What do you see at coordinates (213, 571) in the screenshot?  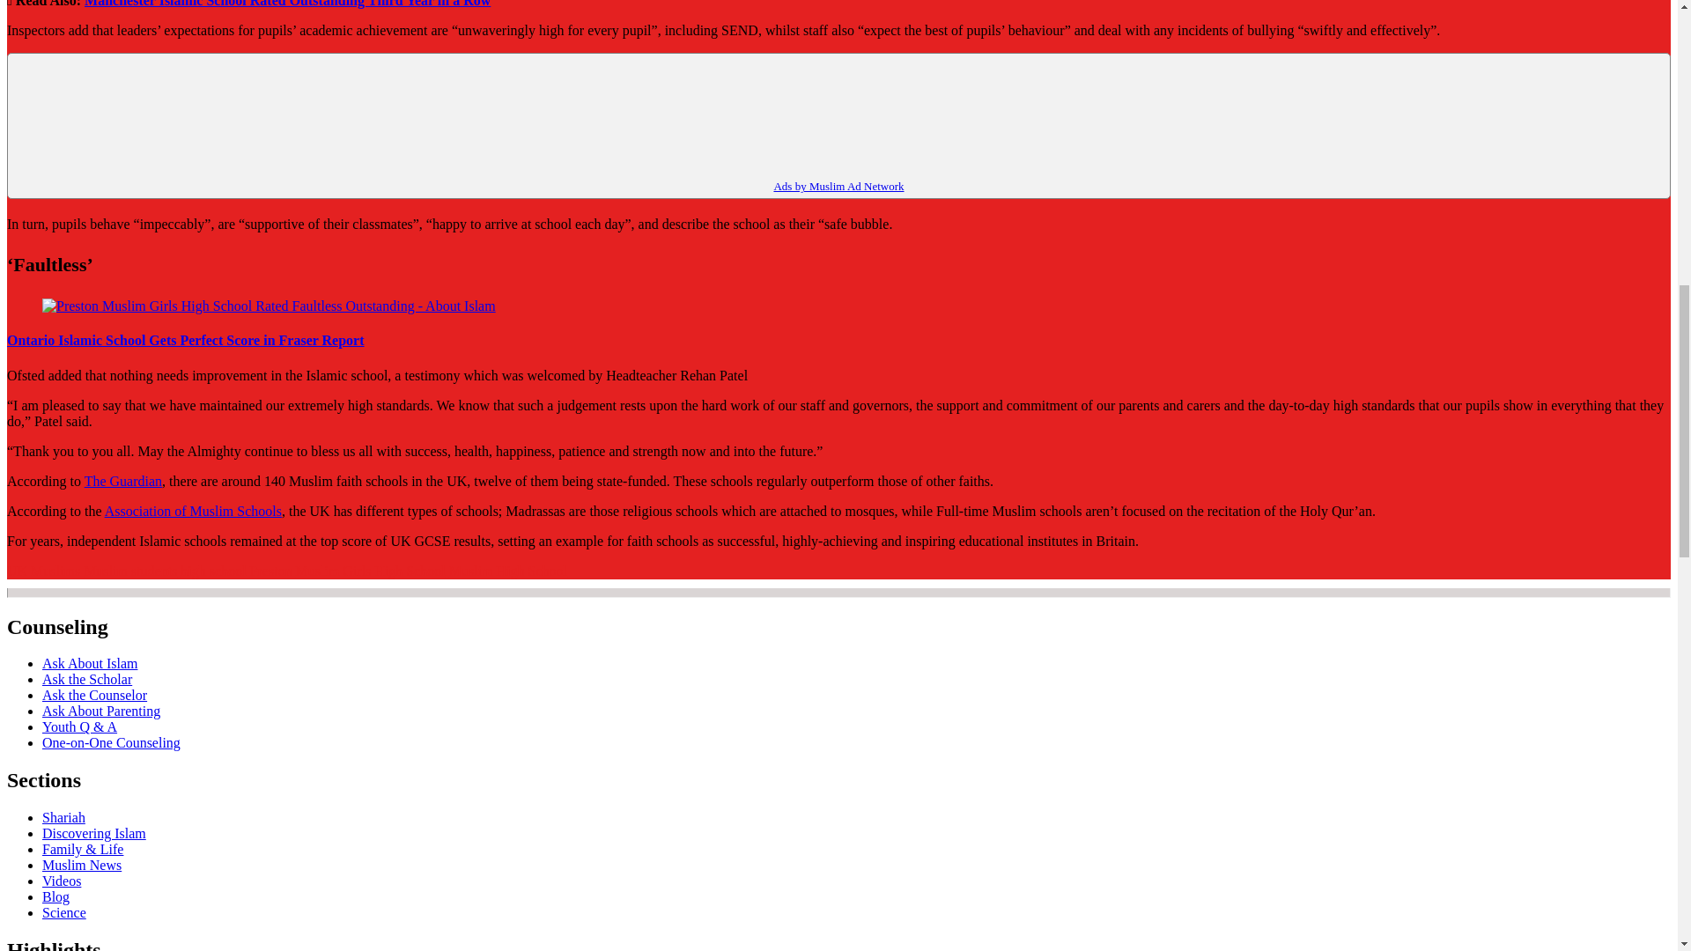 I see `high school` at bounding box center [213, 571].